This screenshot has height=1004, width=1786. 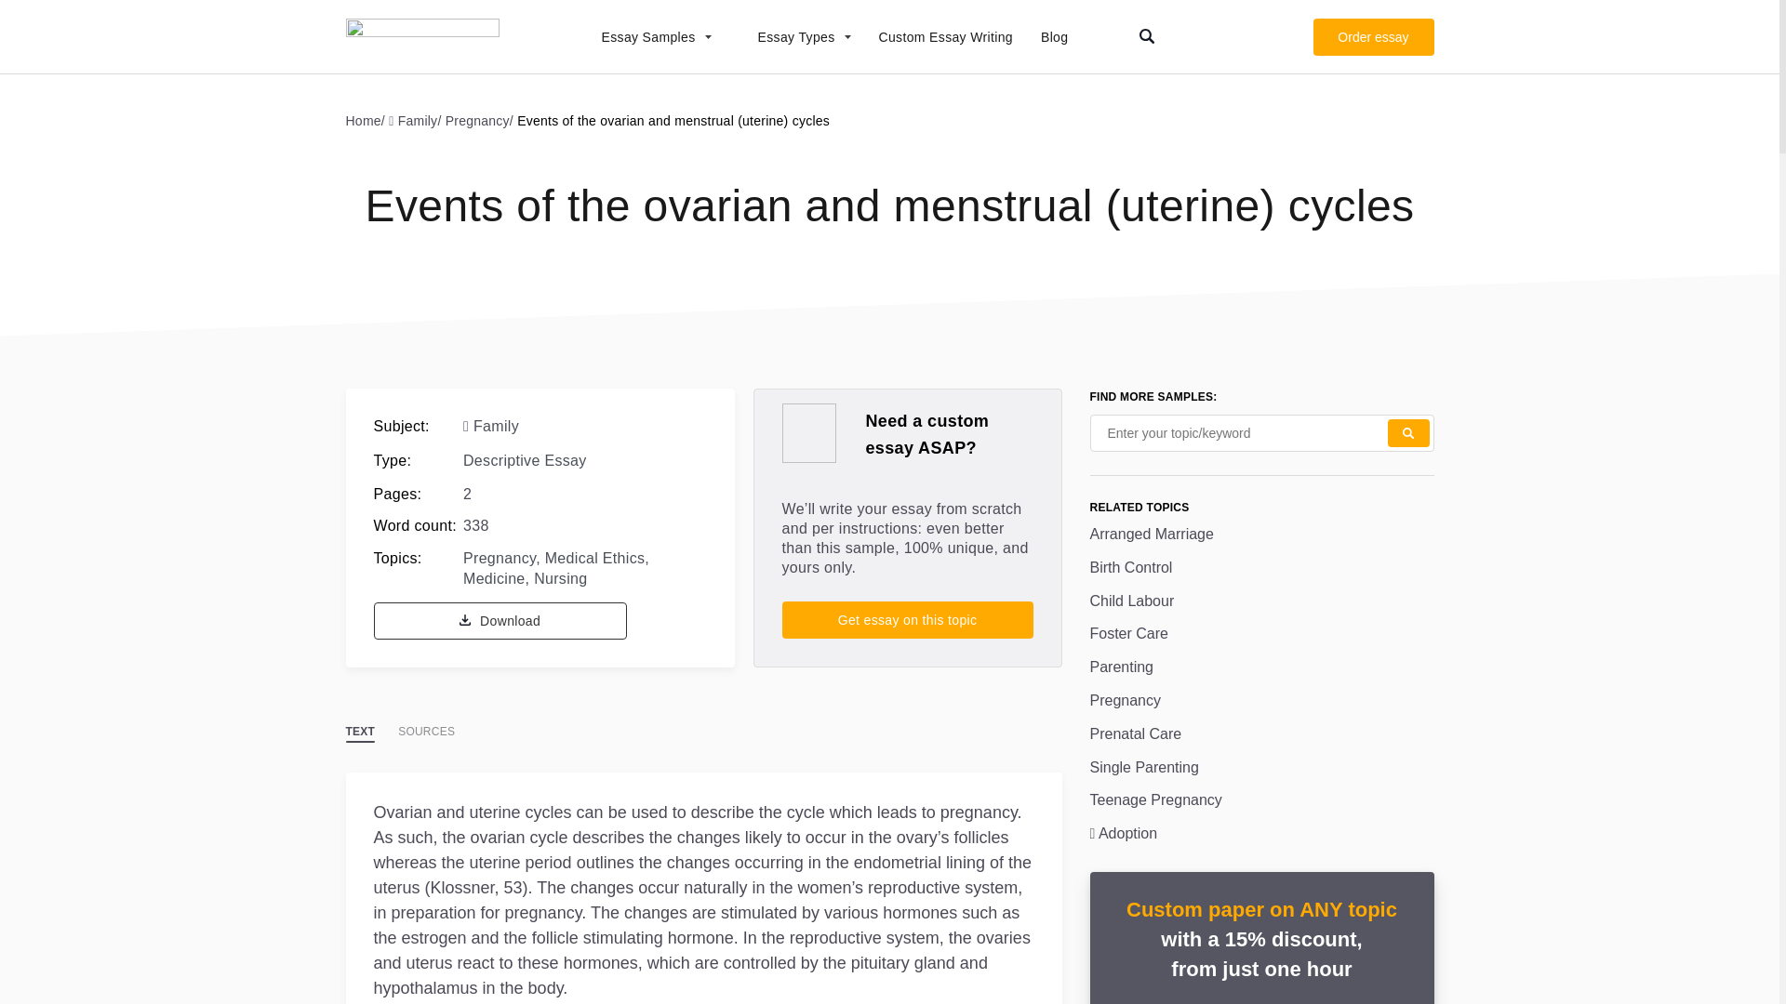 What do you see at coordinates (646, 37) in the screenshot?
I see `Essay Samples` at bounding box center [646, 37].